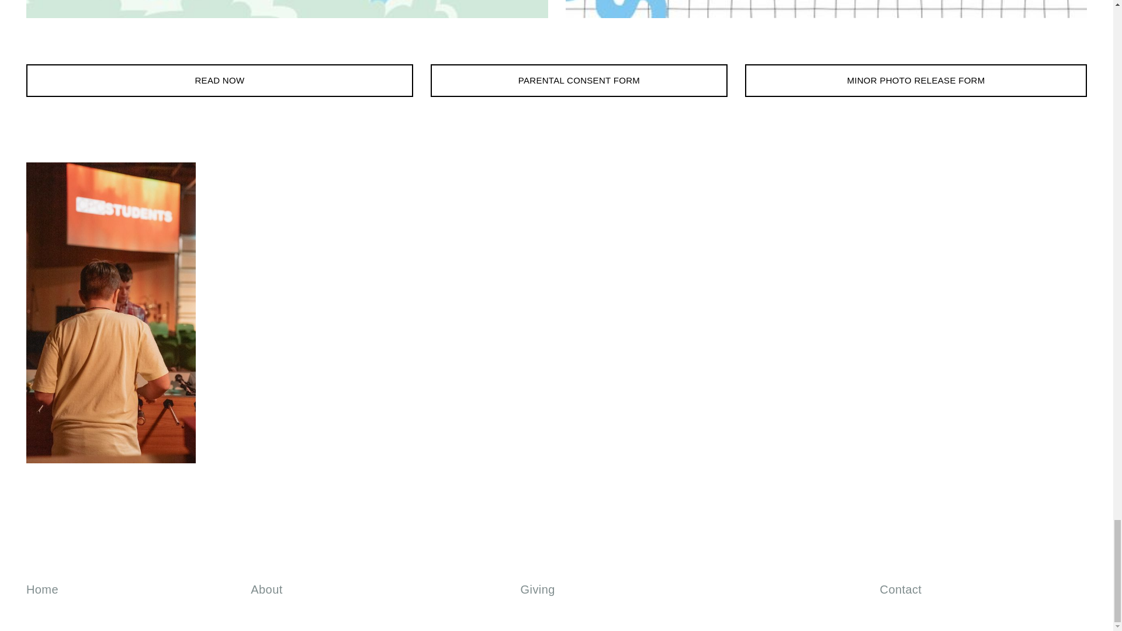  What do you see at coordinates (916, 81) in the screenshot?
I see `MINOR PHOTO RELEASE FORM` at bounding box center [916, 81].